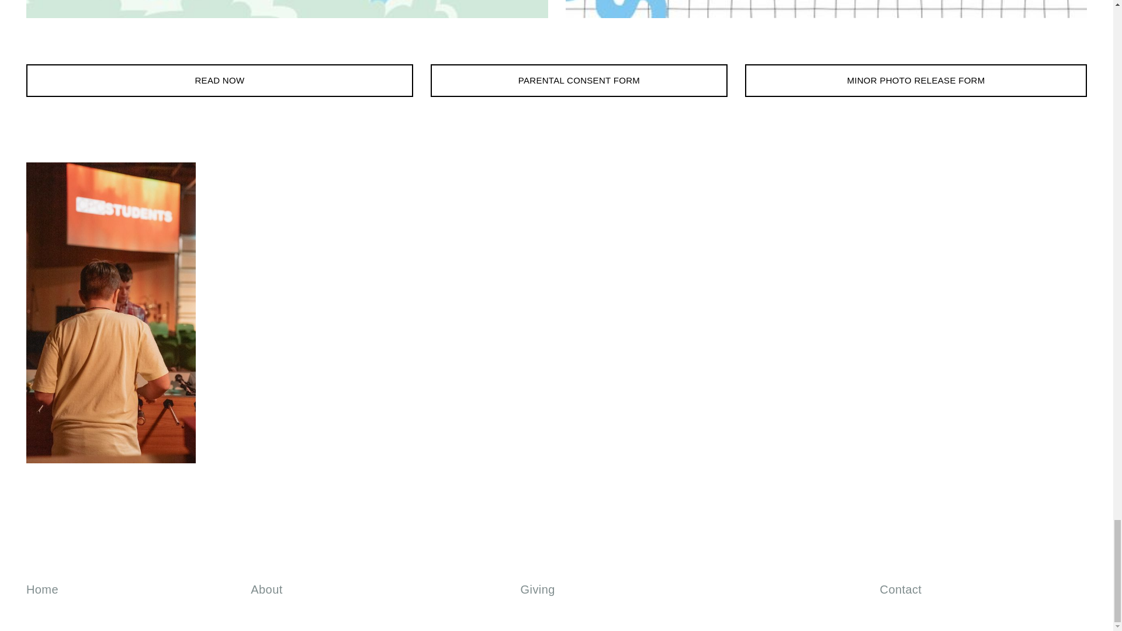  What do you see at coordinates (916, 81) in the screenshot?
I see `MINOR PHOTO RELEASE FORM` at bounding box center [916, 81].